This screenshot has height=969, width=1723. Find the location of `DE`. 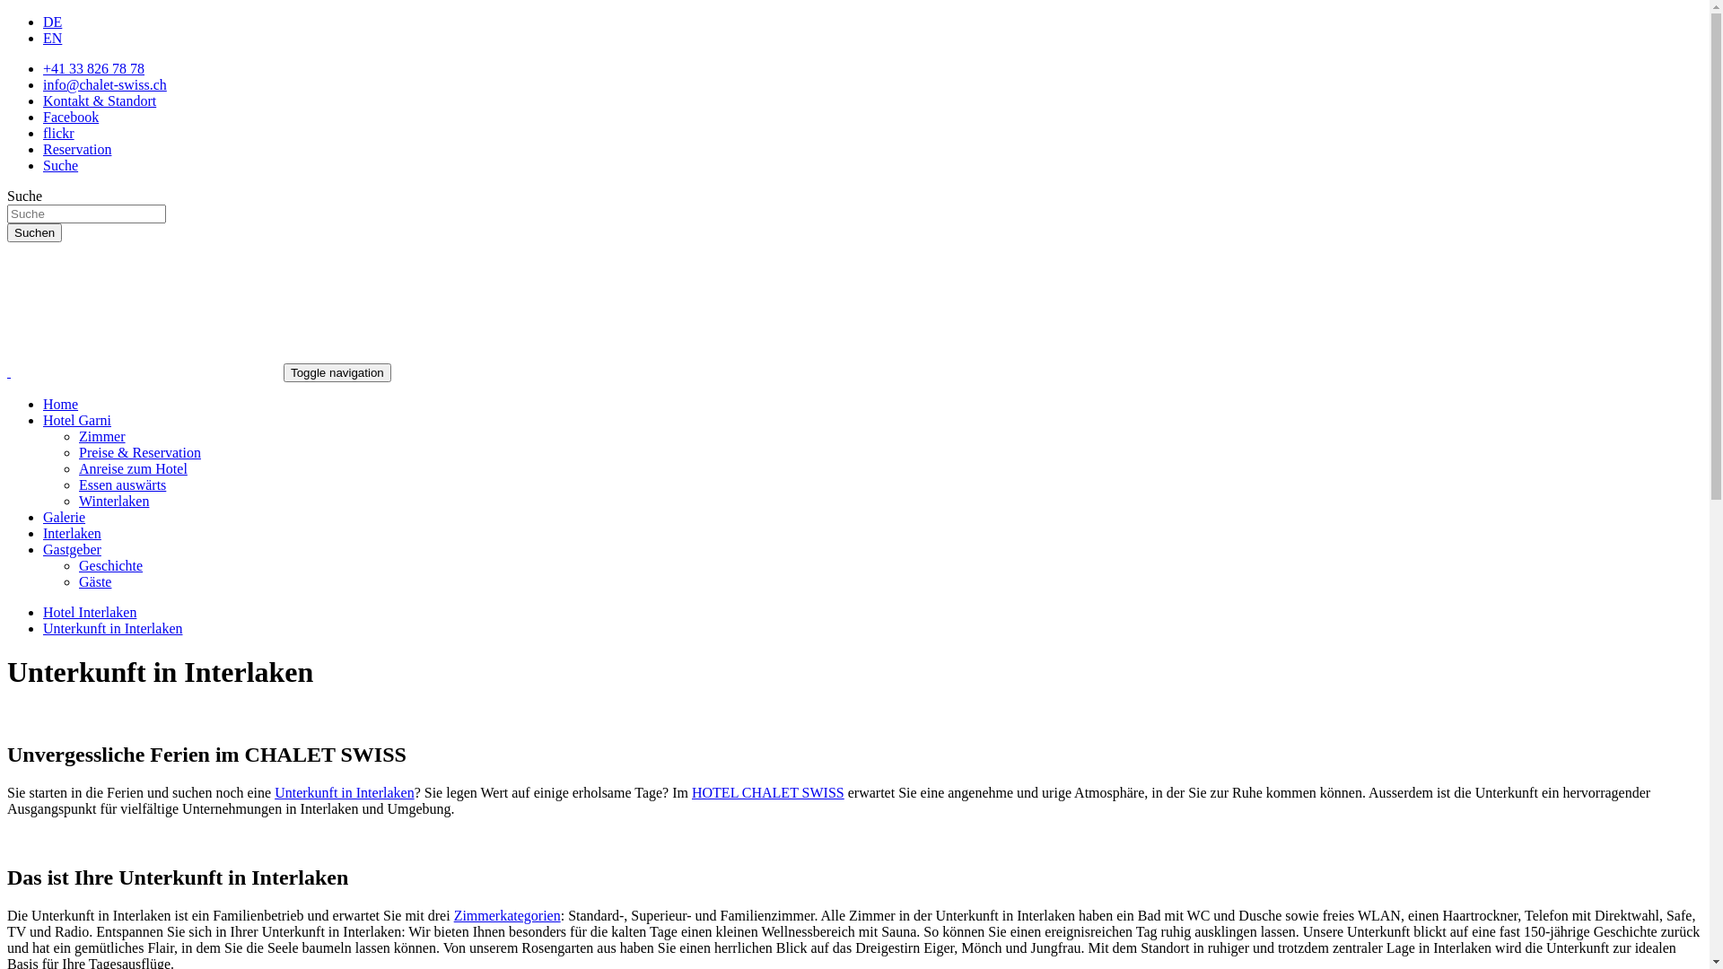

DE is located at coordinates (52, 22).